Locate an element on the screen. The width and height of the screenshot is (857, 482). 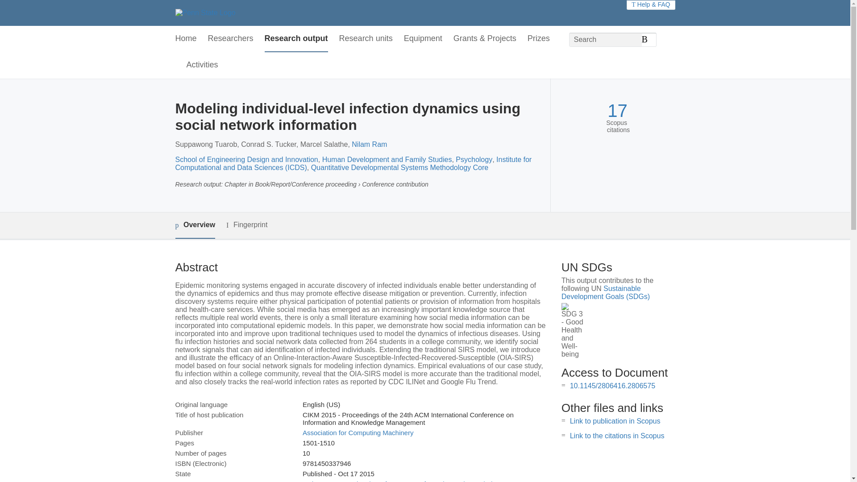
Activities is located at coordinates (203, 65).